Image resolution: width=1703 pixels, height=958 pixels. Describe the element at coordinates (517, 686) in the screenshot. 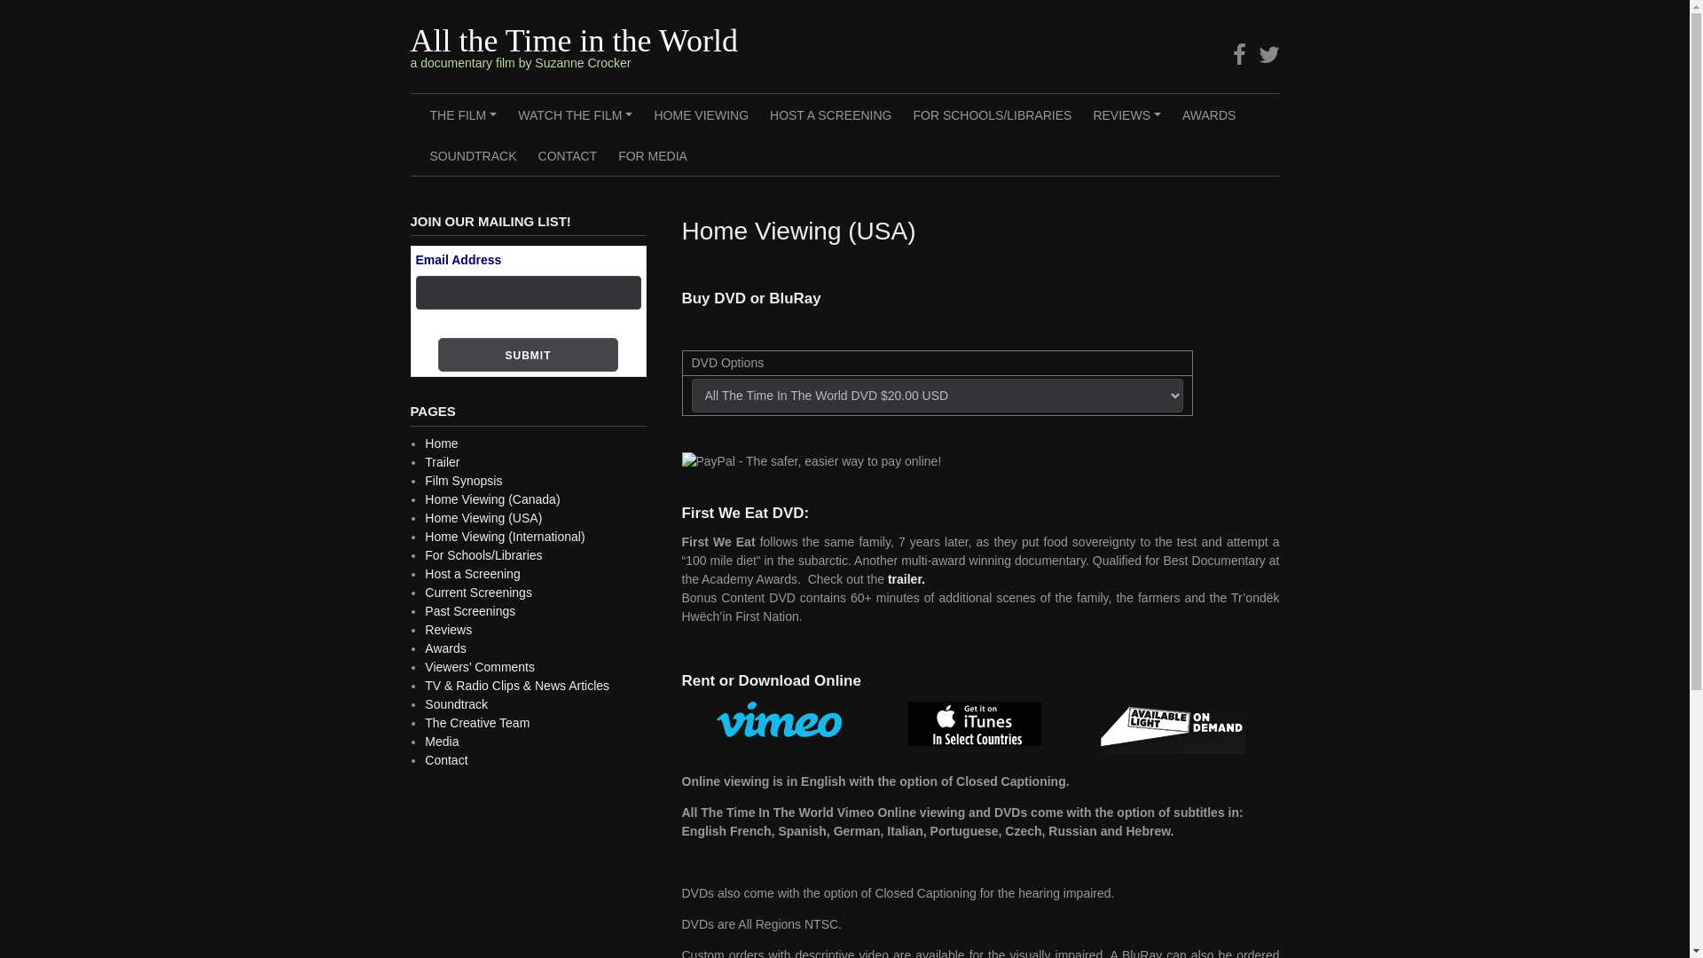

I see `TV & Radio Clips & News Articles` at that location.